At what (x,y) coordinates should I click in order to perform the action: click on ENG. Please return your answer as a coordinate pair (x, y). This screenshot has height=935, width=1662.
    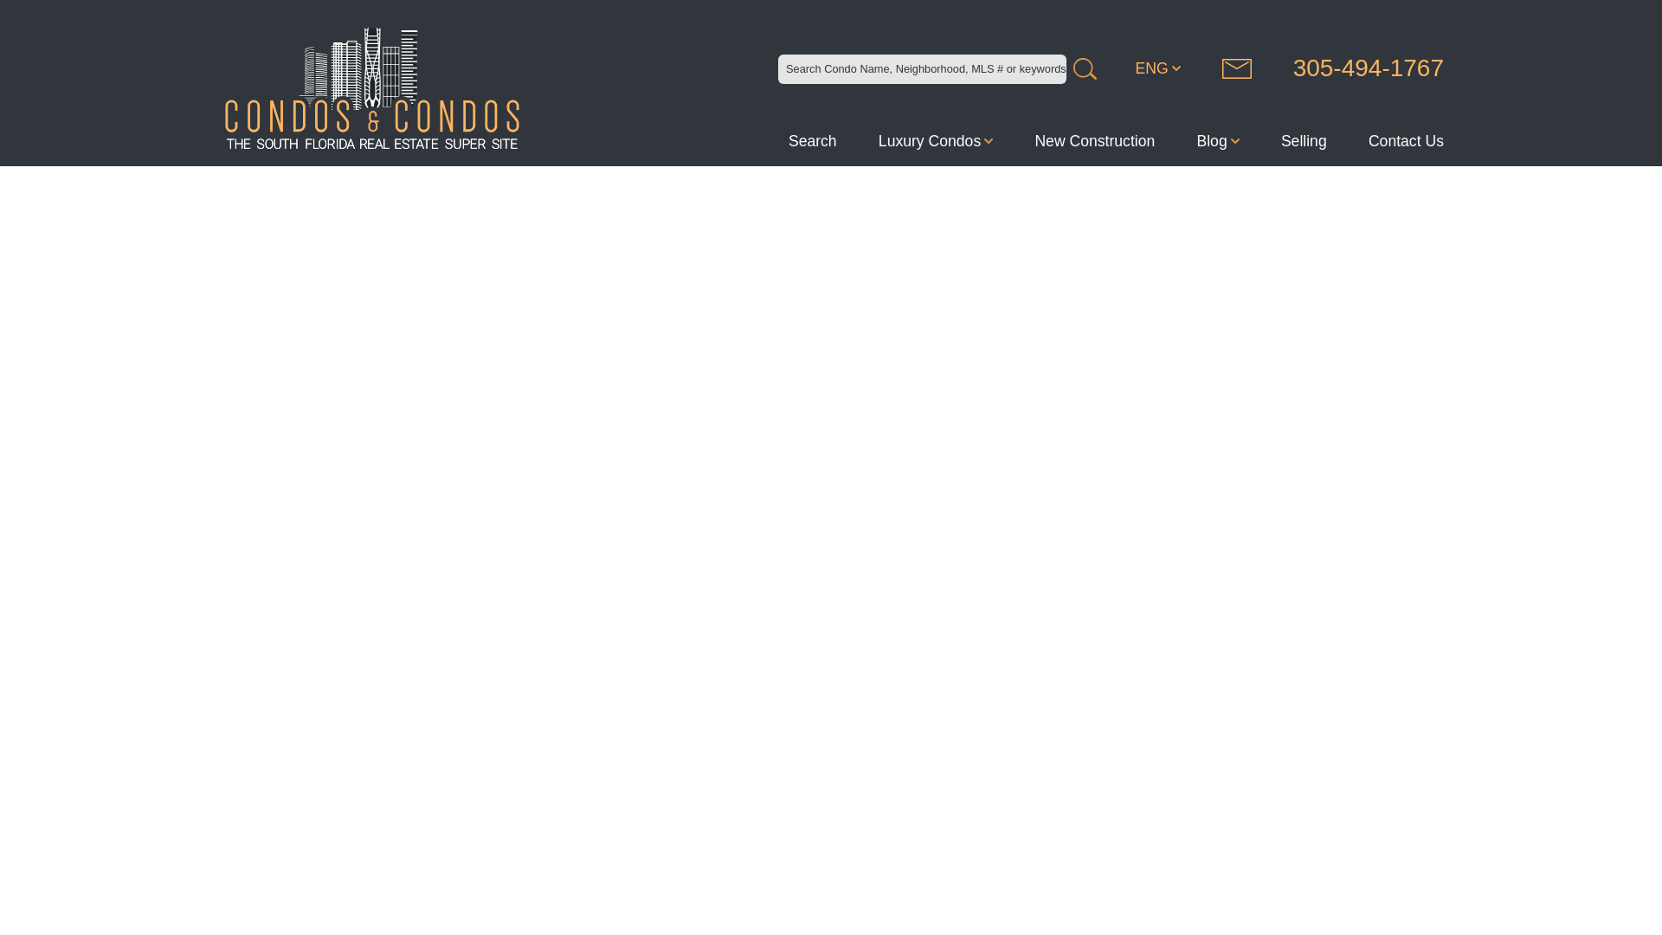
    Looking at the image, I should click on (1168, 68).